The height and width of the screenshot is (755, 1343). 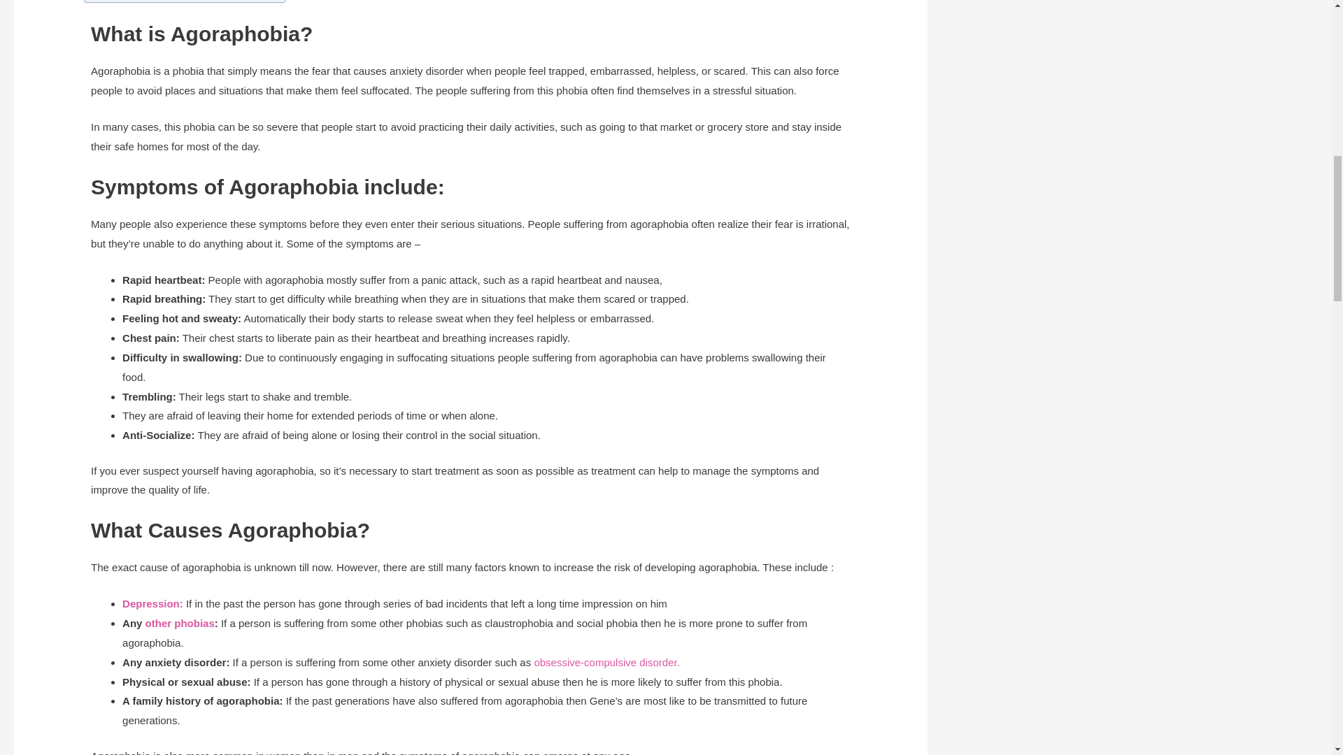 What do you see at coordinates (180, 623) in the screenshot?
I see `other phobias` at bounding box center [180, 623].